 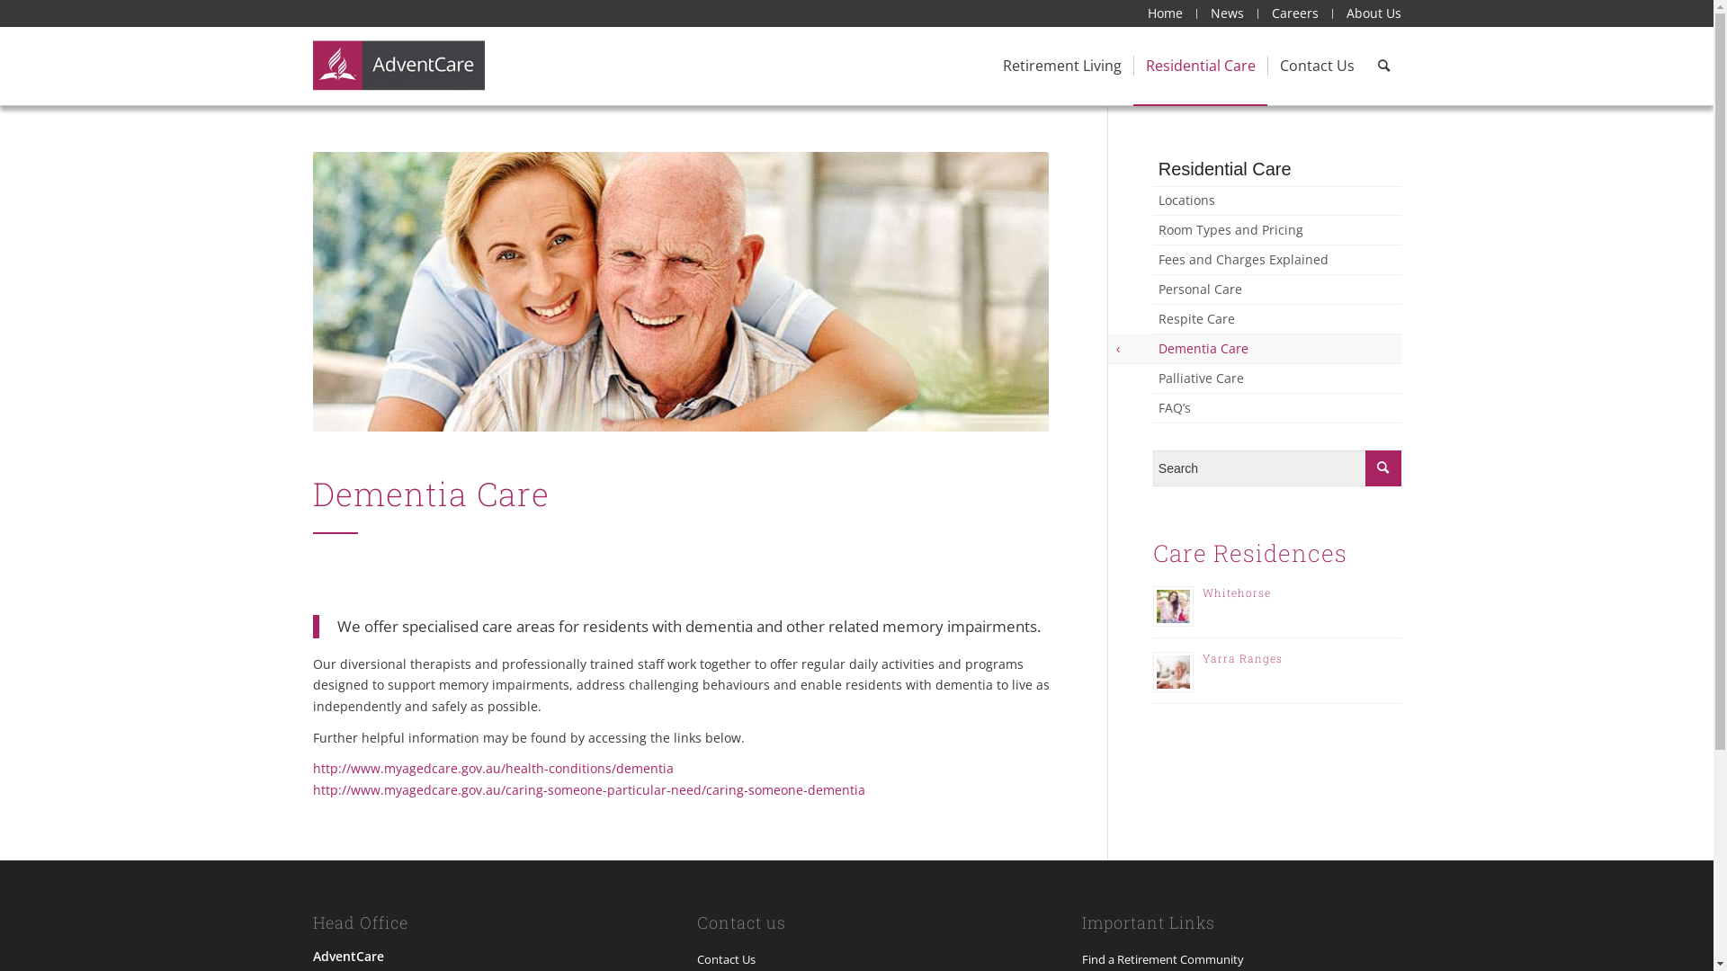 I want to click on AdventCare_Nurse_Cuddle_845x321, so click(x=681, y=291).